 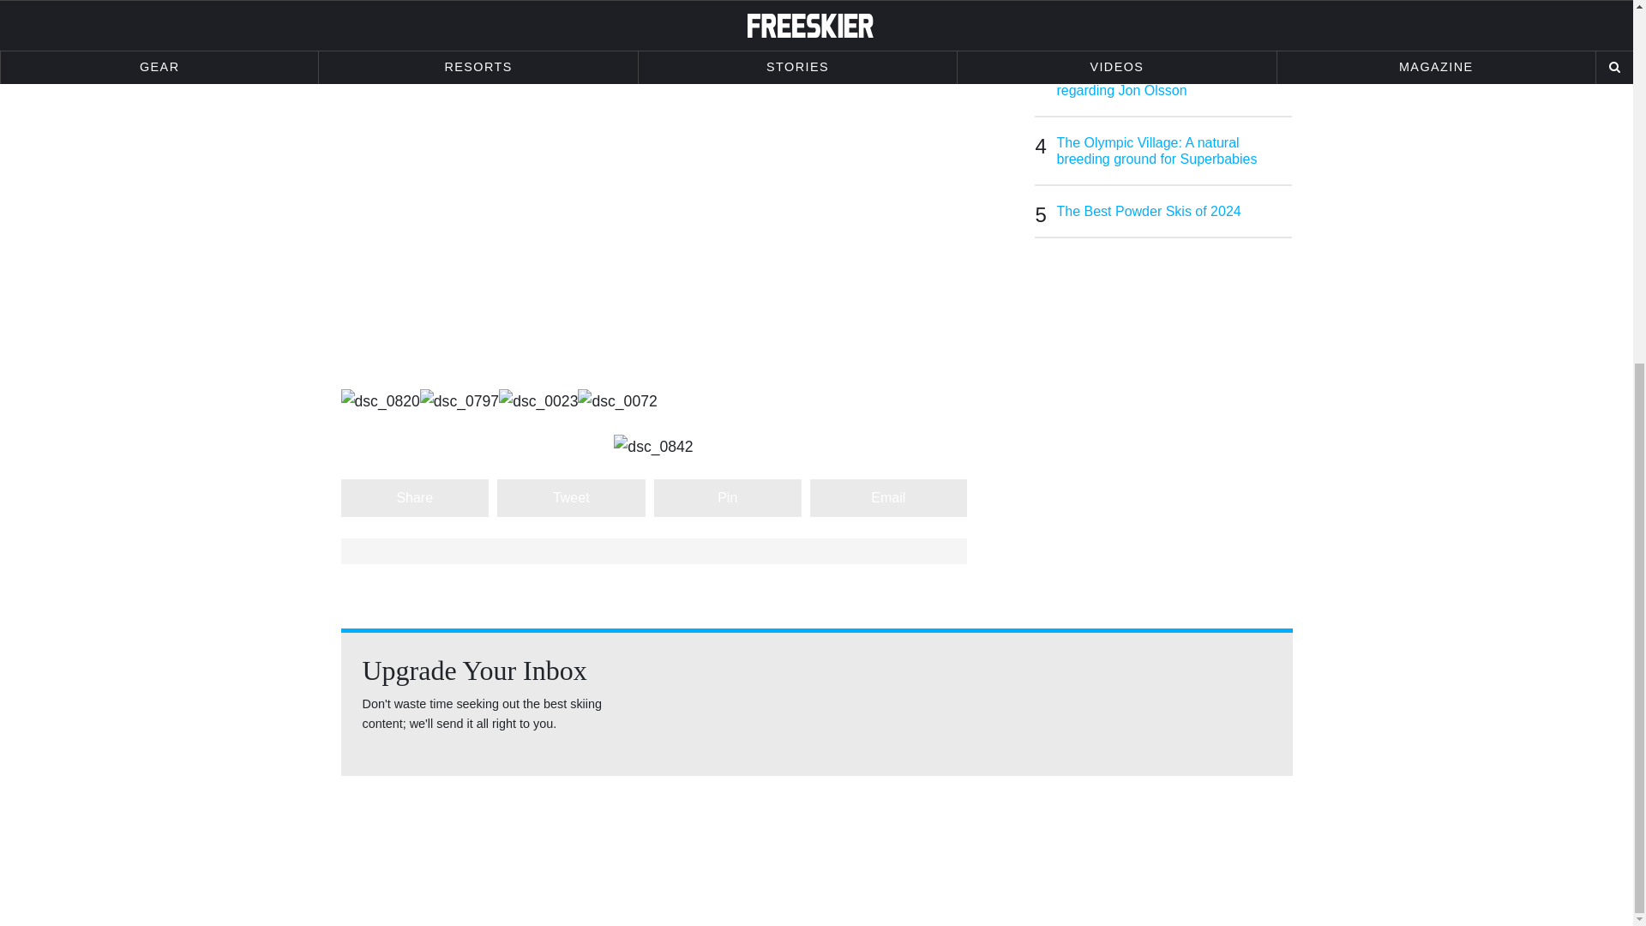 I want to click on The Best Powder Skis of 2024, so click(x=1174, y=211).